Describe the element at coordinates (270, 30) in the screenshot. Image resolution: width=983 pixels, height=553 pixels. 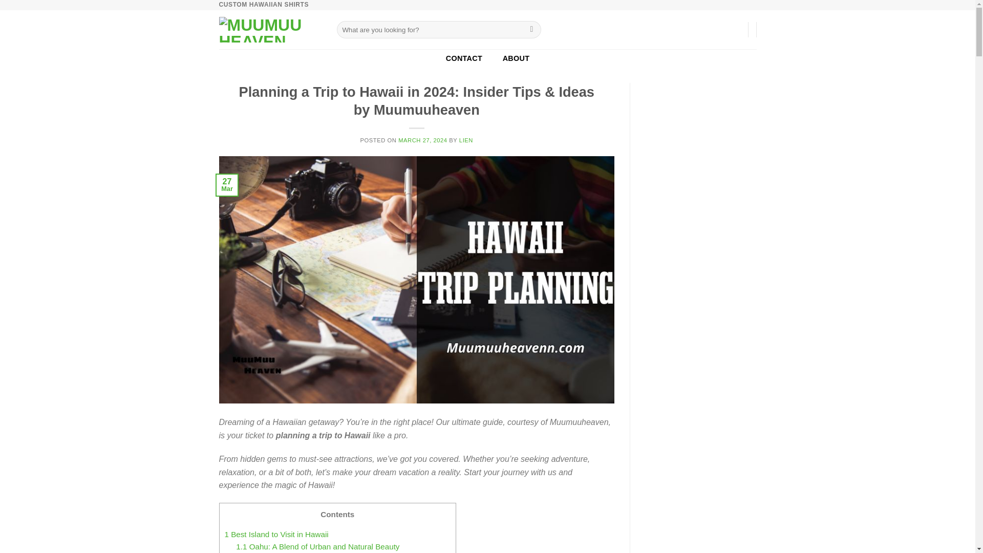
I see `Muumuu Heaven` at that location.